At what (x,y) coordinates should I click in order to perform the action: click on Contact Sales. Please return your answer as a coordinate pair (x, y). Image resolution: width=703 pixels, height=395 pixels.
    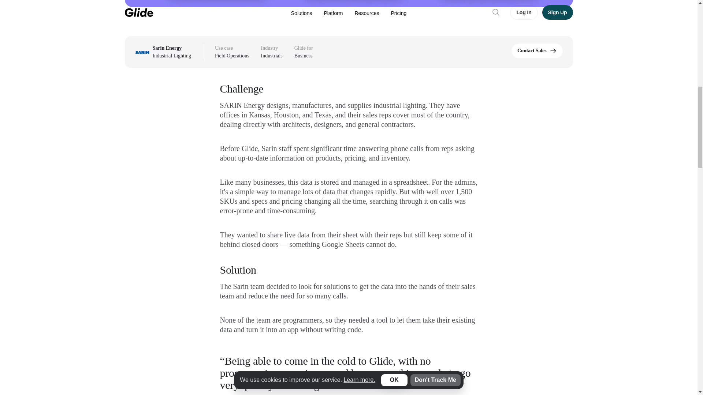
    Looking at the image, I should click on (537, 50).